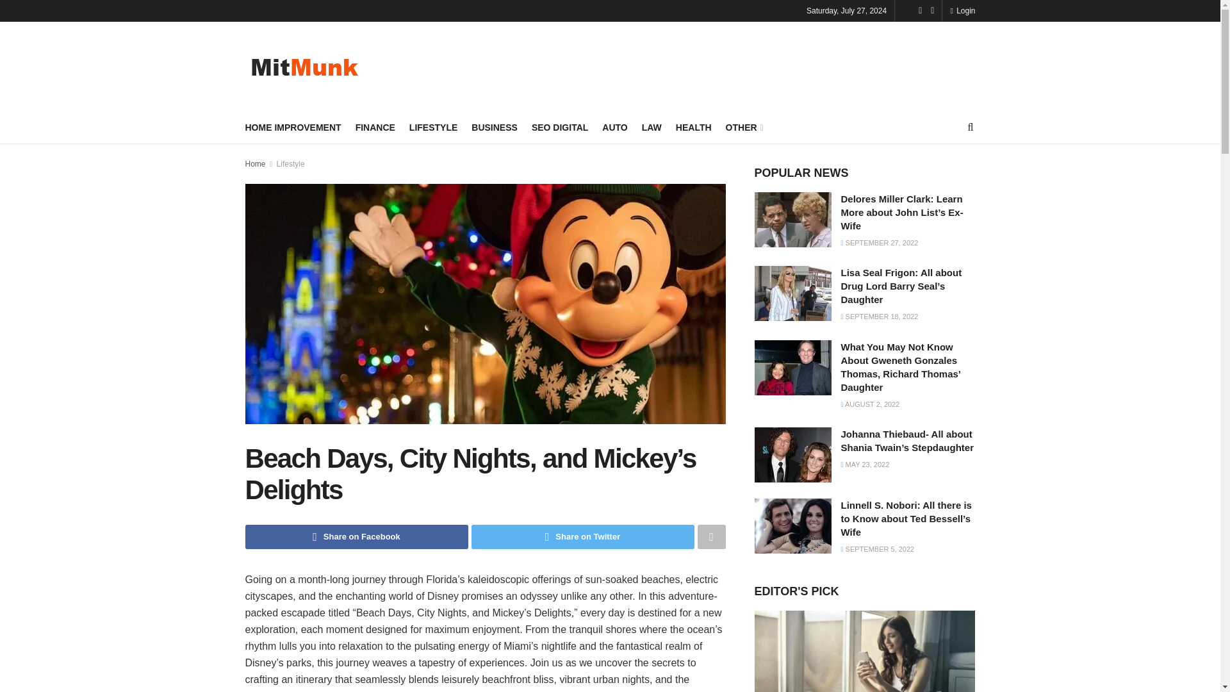  What do you see at coordinates (652, 127) in the screenshot?
I see `LAW` at bounding box center [652, 127].